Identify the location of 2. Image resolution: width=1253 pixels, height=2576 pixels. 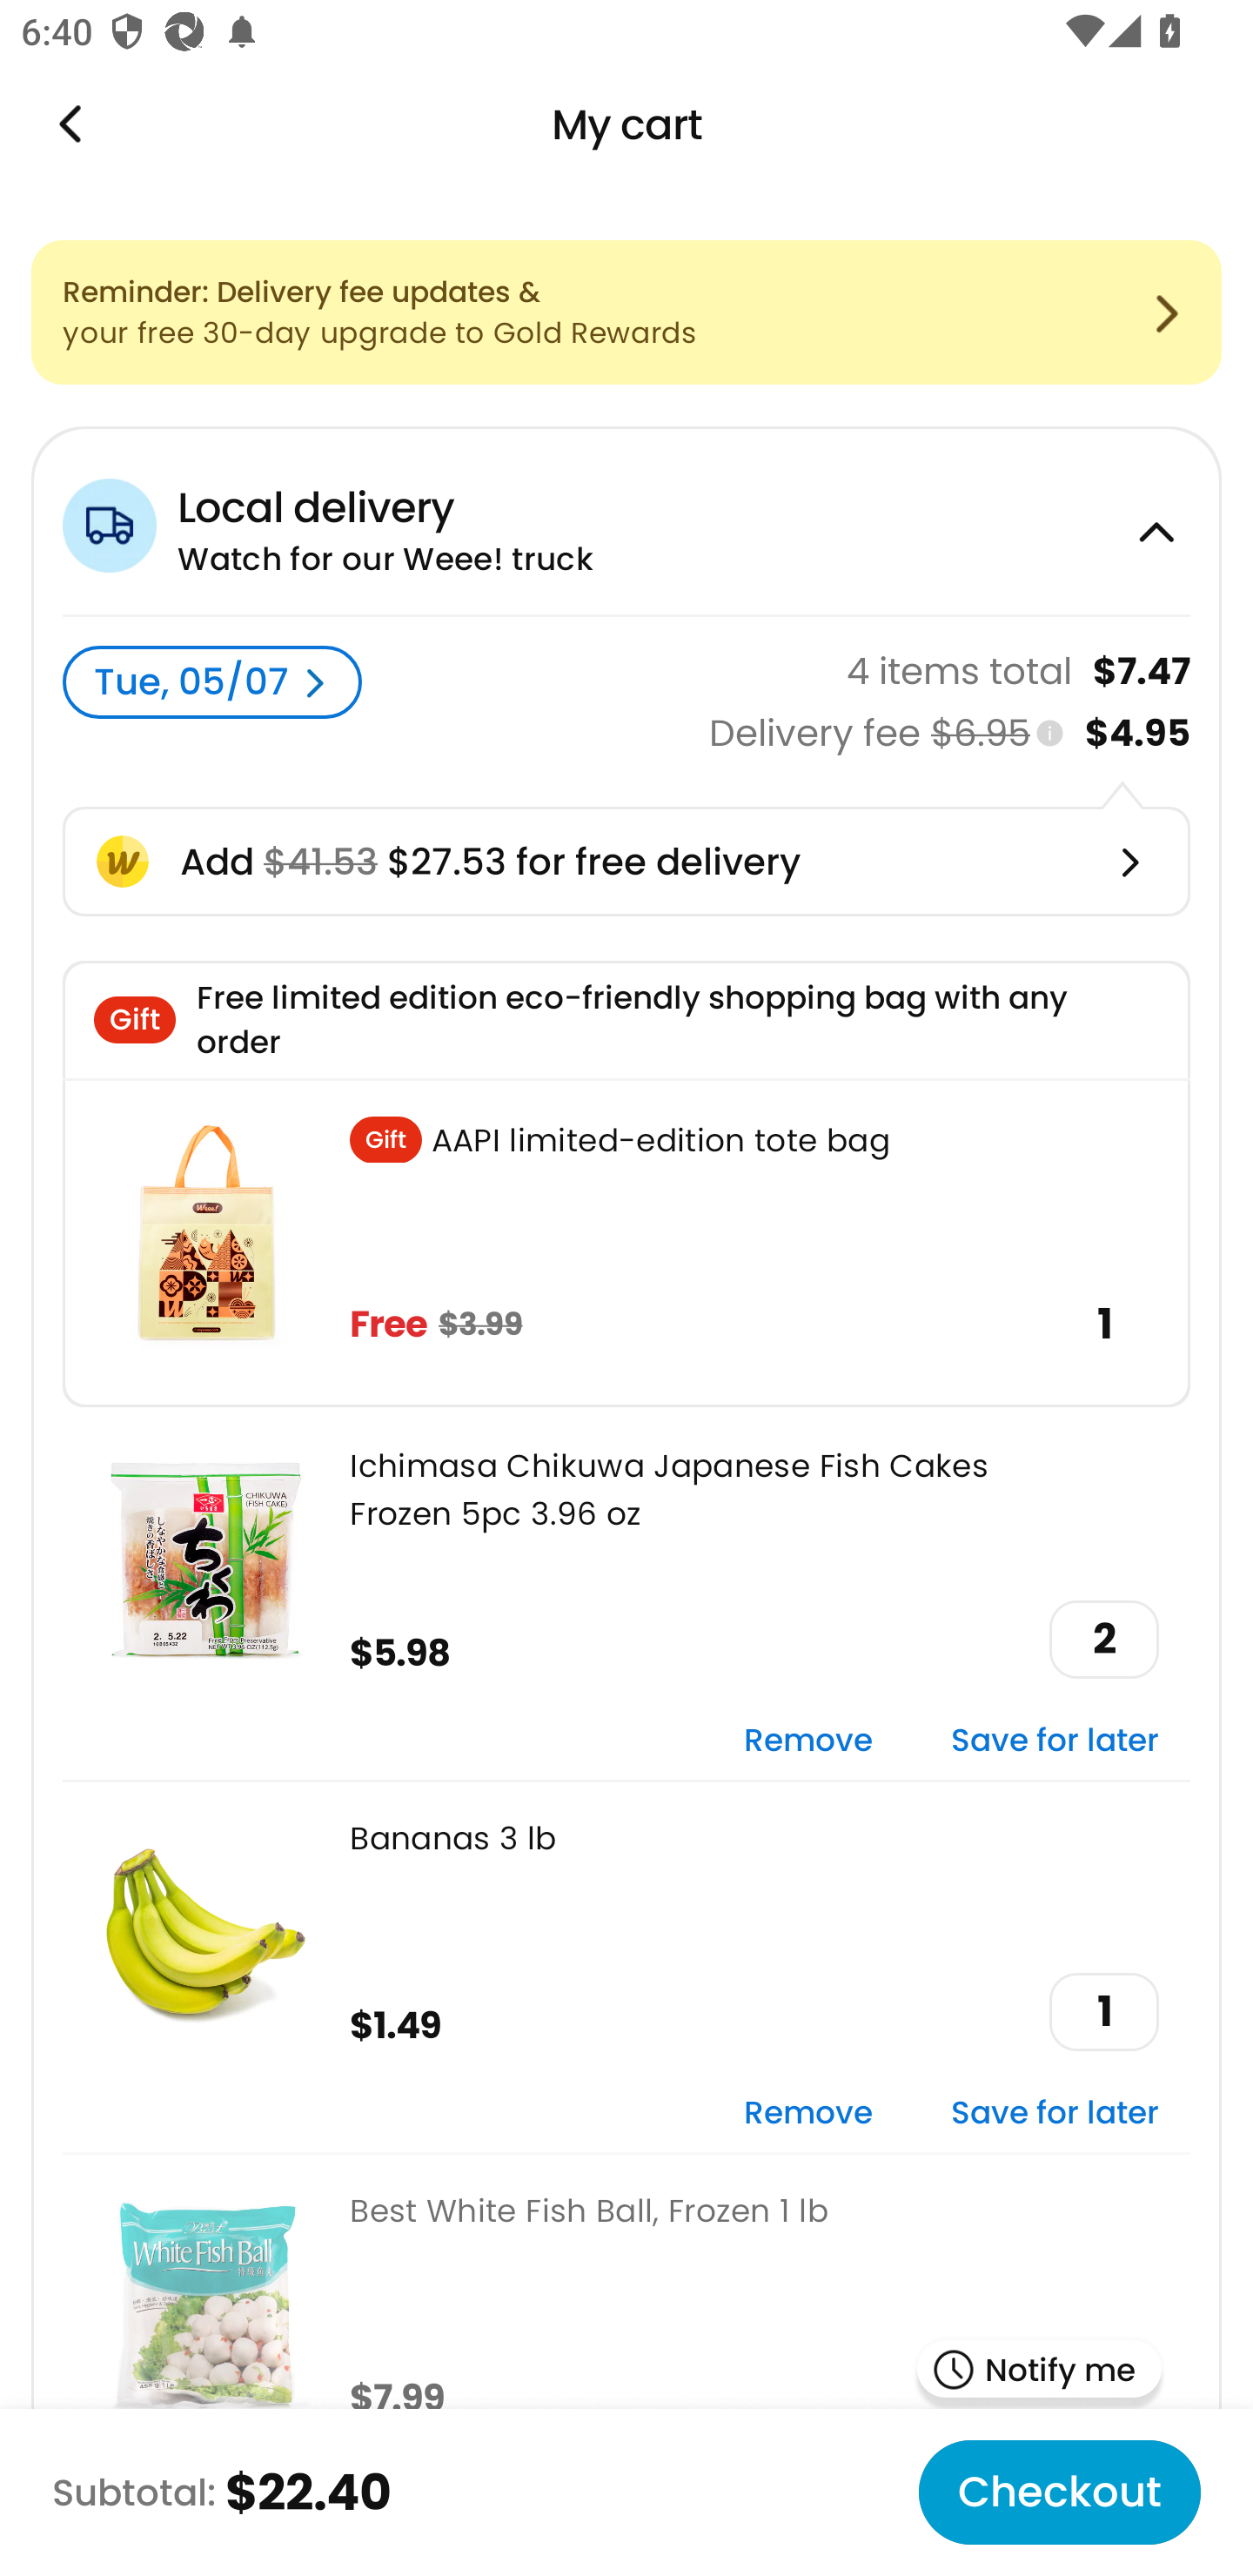
(1104, 1640).